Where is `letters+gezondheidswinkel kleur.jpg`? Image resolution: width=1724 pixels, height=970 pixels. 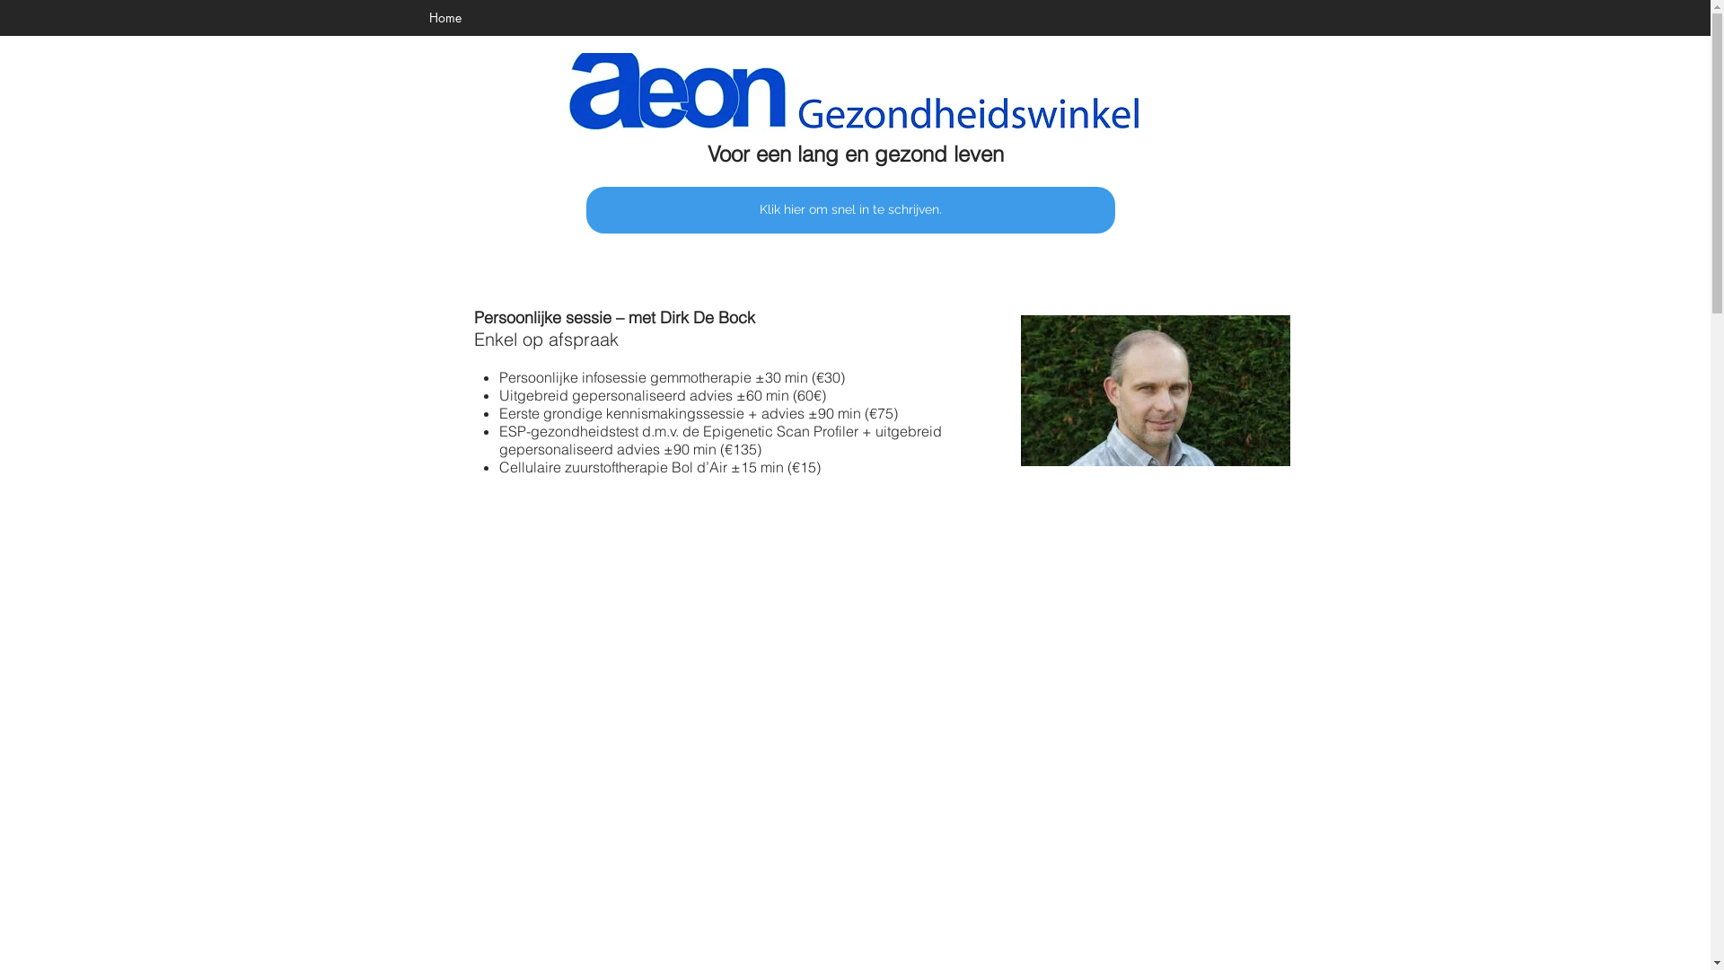 letters+gezondheidswinkel kleur.jpg is located at coordinates (855, 93).